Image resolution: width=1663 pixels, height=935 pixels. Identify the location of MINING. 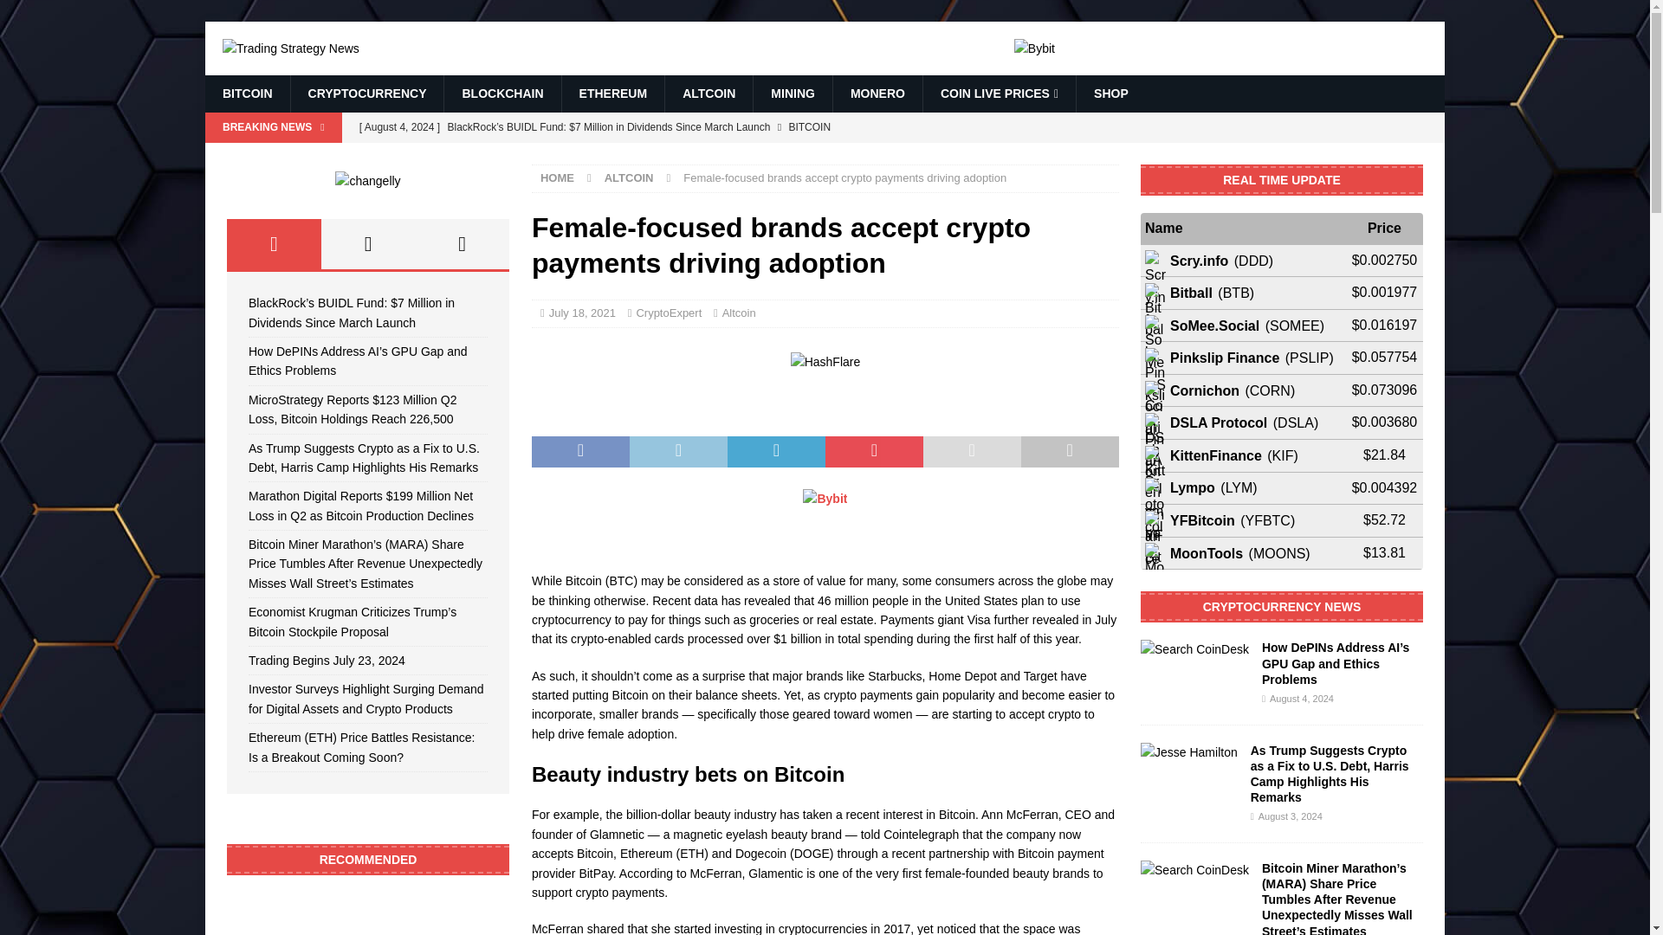
(793, 93).